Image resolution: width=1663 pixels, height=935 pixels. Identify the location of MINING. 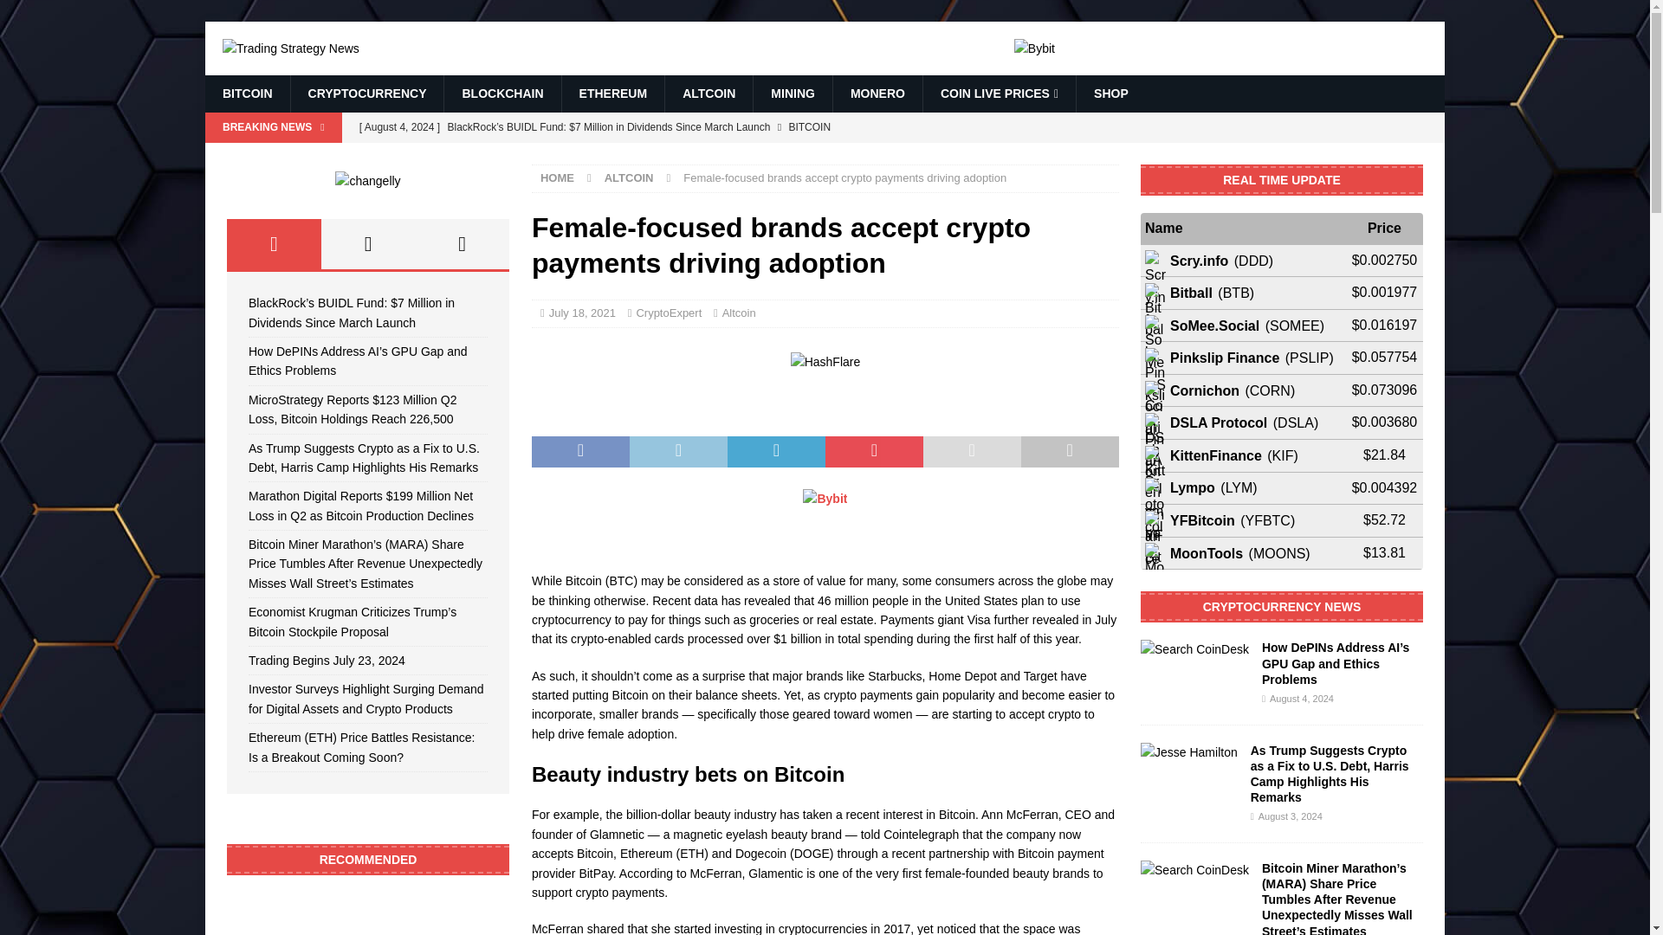
(793, 93).